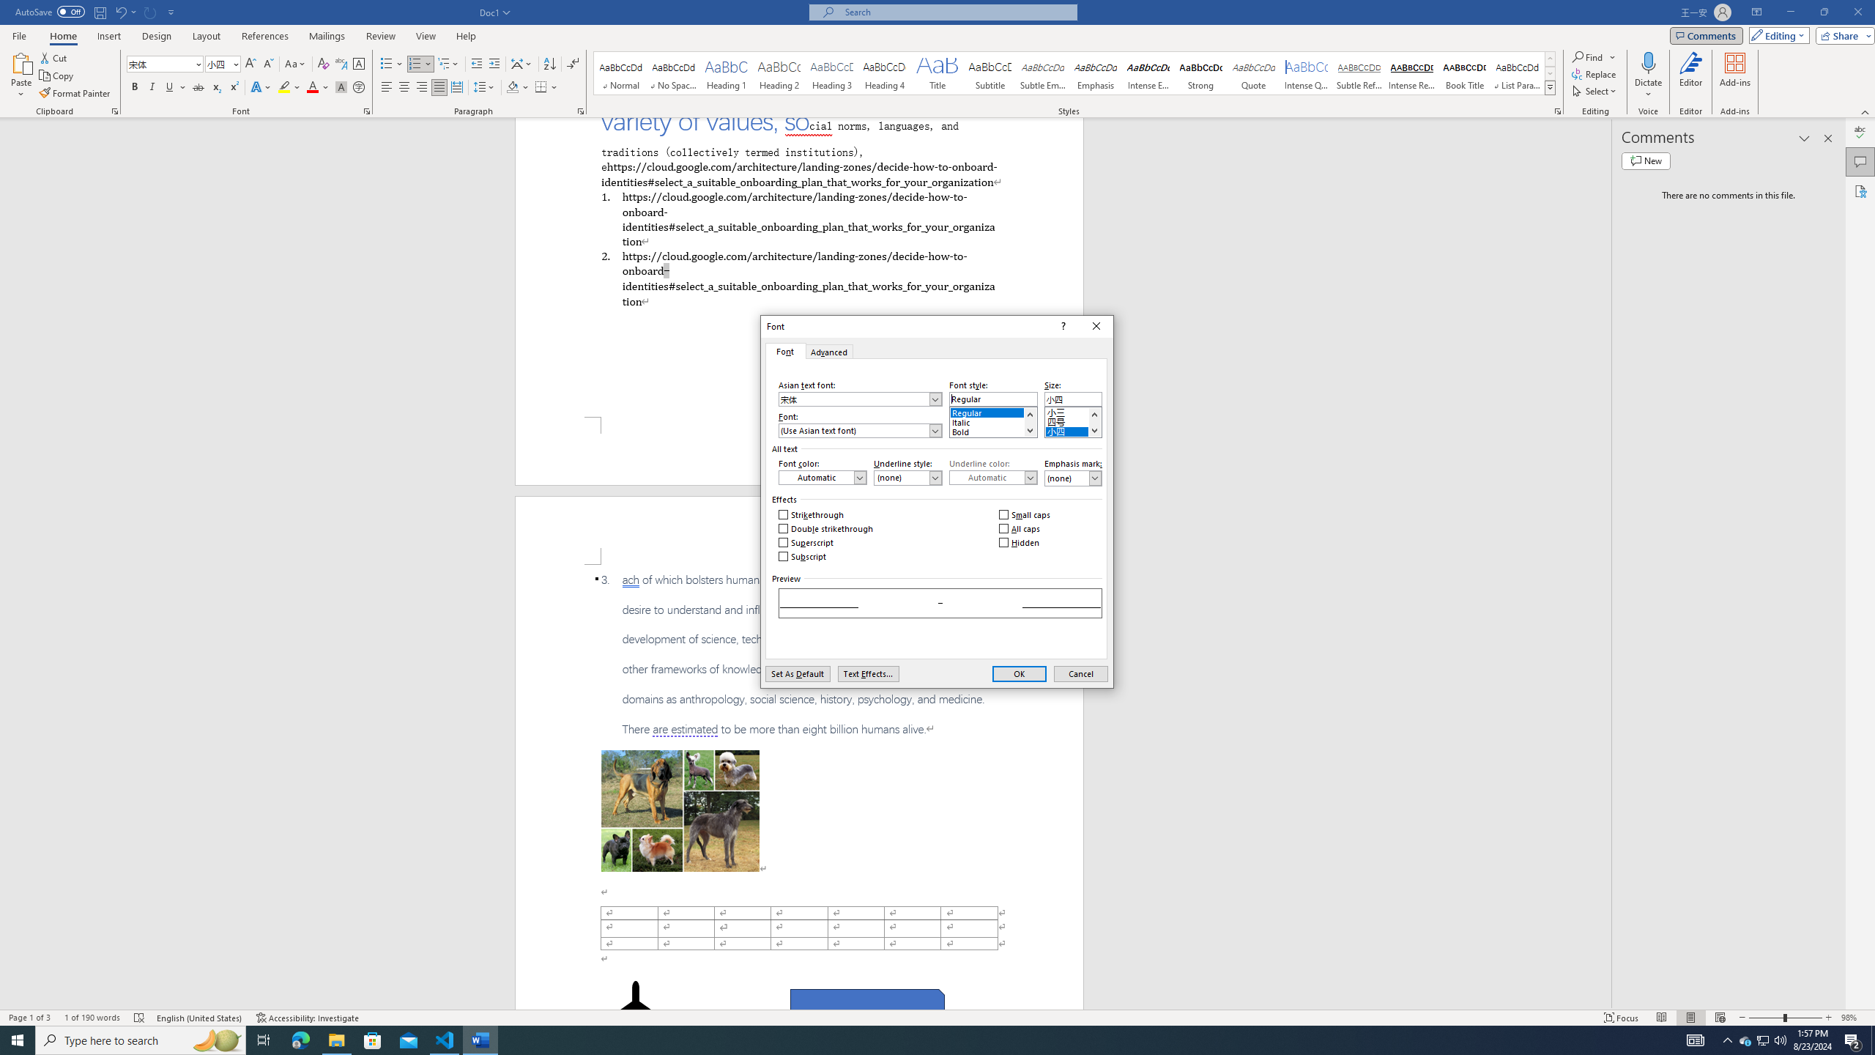 This screenshot has width=1875, height=1055. Describe the element at coordinates (391, 64) in the screenshot. I see `Bullets` at that location.